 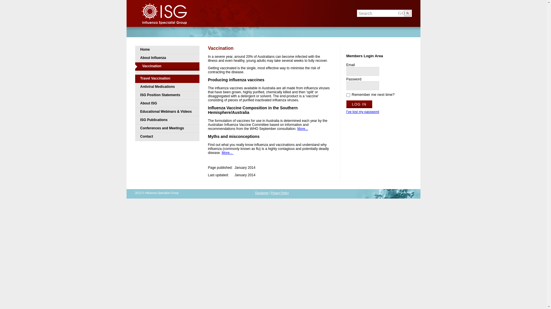 I want to click on Antiviral Medications, so click(x=167, y=87).